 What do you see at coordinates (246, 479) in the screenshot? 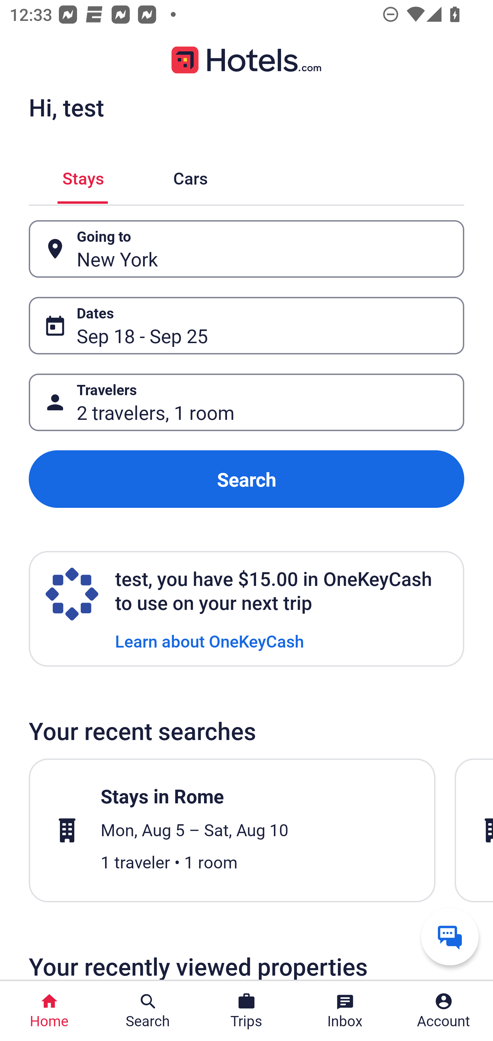
I see `Search` at bounding box center [246, 479].